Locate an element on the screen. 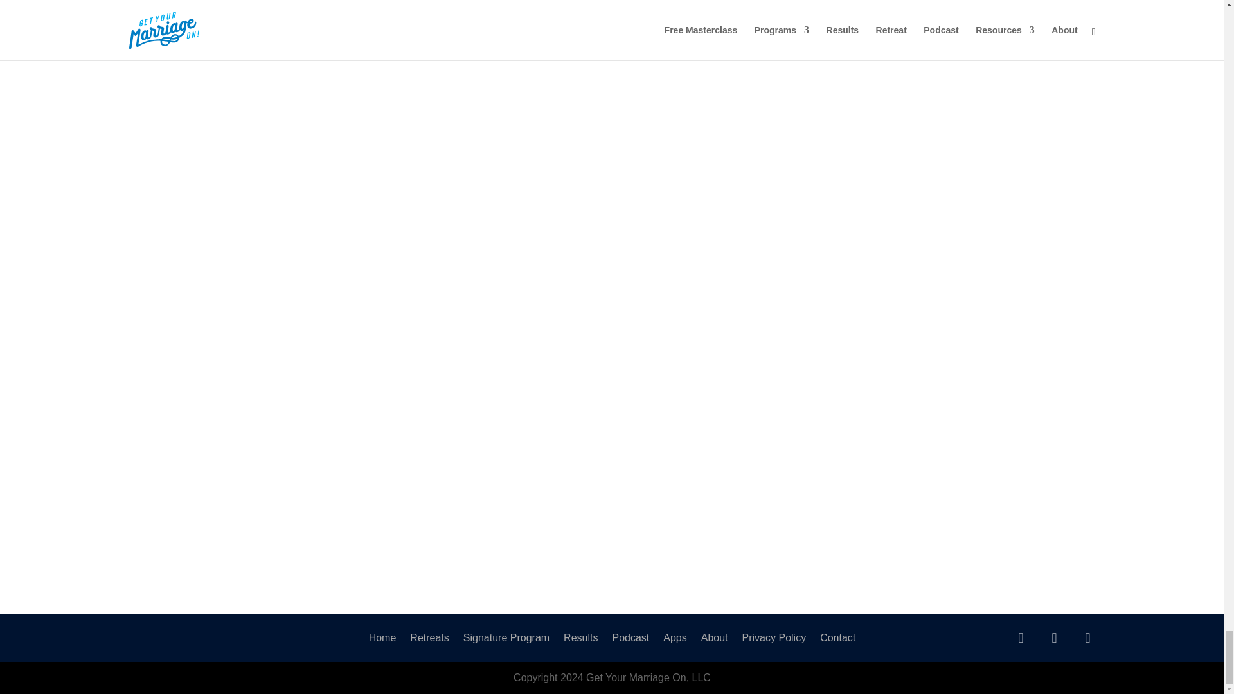  Follow on Instagram is located at coordinates (1087, 637).